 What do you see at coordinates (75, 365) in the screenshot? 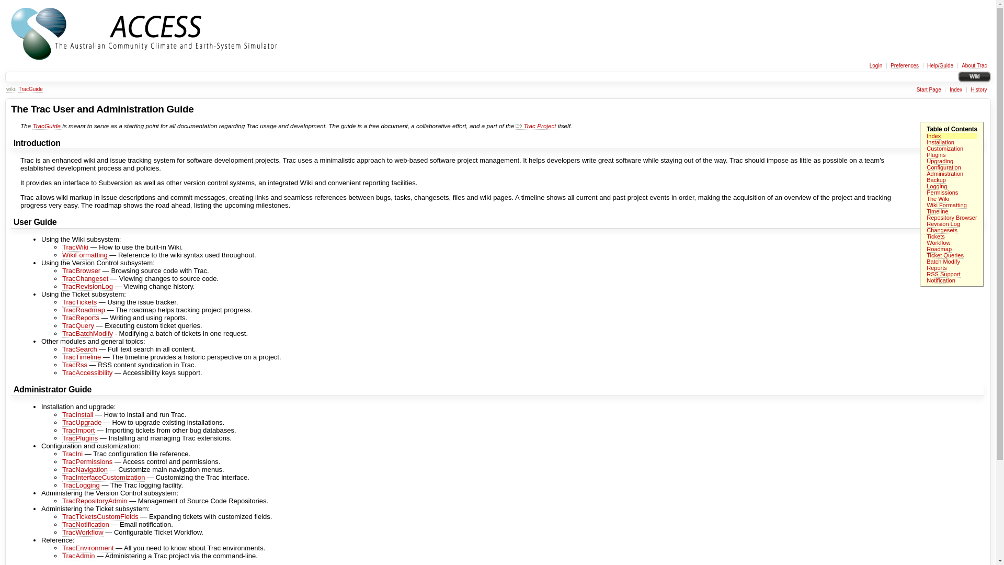
I see `TracRss` at bounding box center [75, 365].